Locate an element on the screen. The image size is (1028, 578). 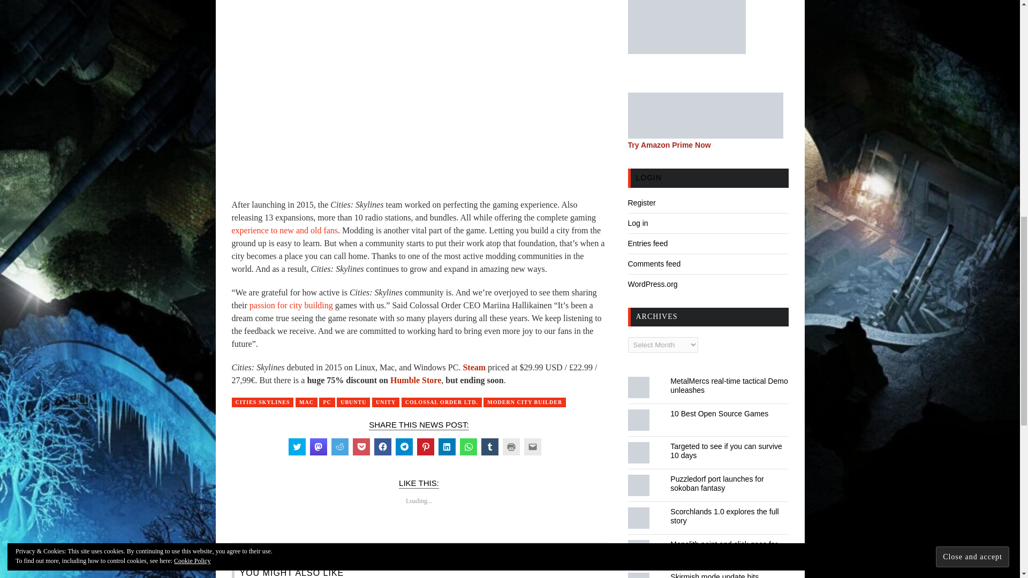
Click to share on Mastodon is located at coordinates (318, 446).